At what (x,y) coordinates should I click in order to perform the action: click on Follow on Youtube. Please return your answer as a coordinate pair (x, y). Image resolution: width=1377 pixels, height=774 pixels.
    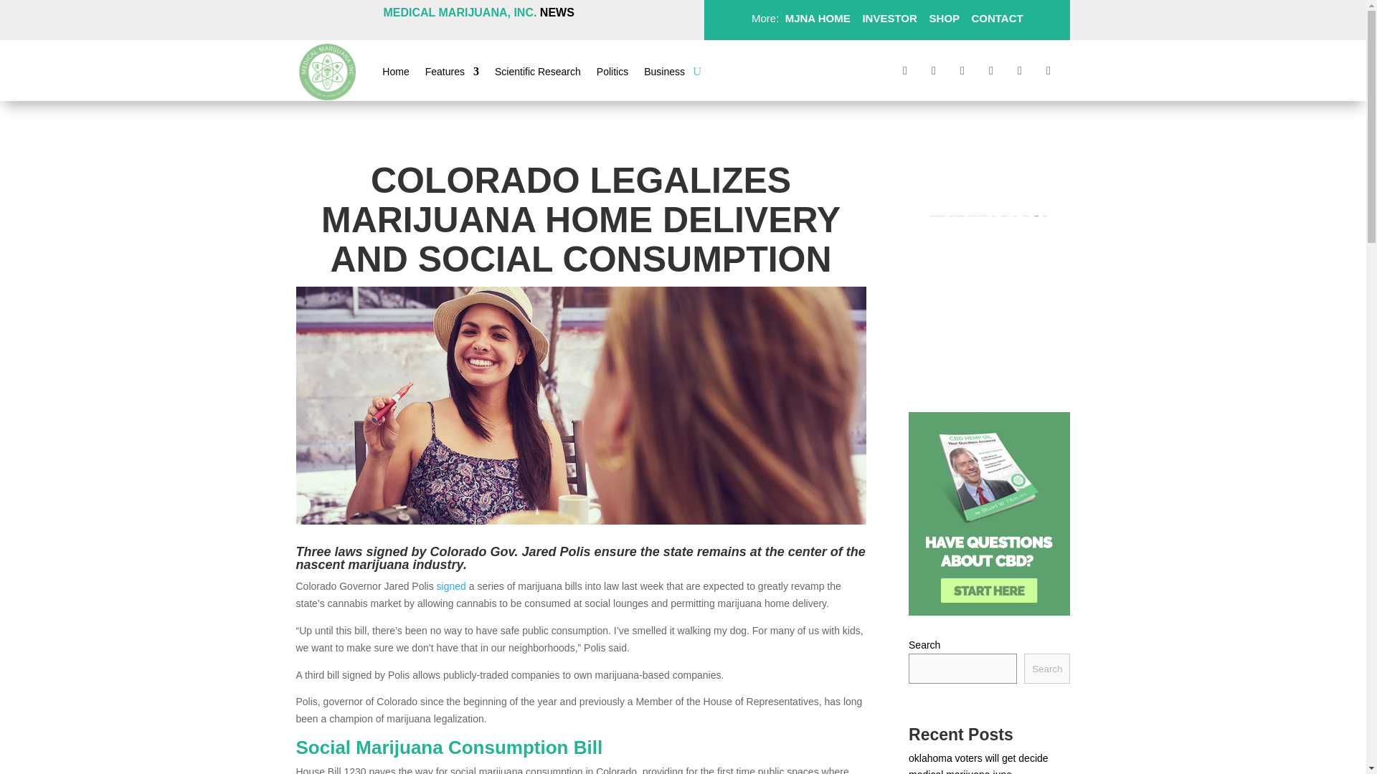
    Looking at the image, I should click on (1049, 70).